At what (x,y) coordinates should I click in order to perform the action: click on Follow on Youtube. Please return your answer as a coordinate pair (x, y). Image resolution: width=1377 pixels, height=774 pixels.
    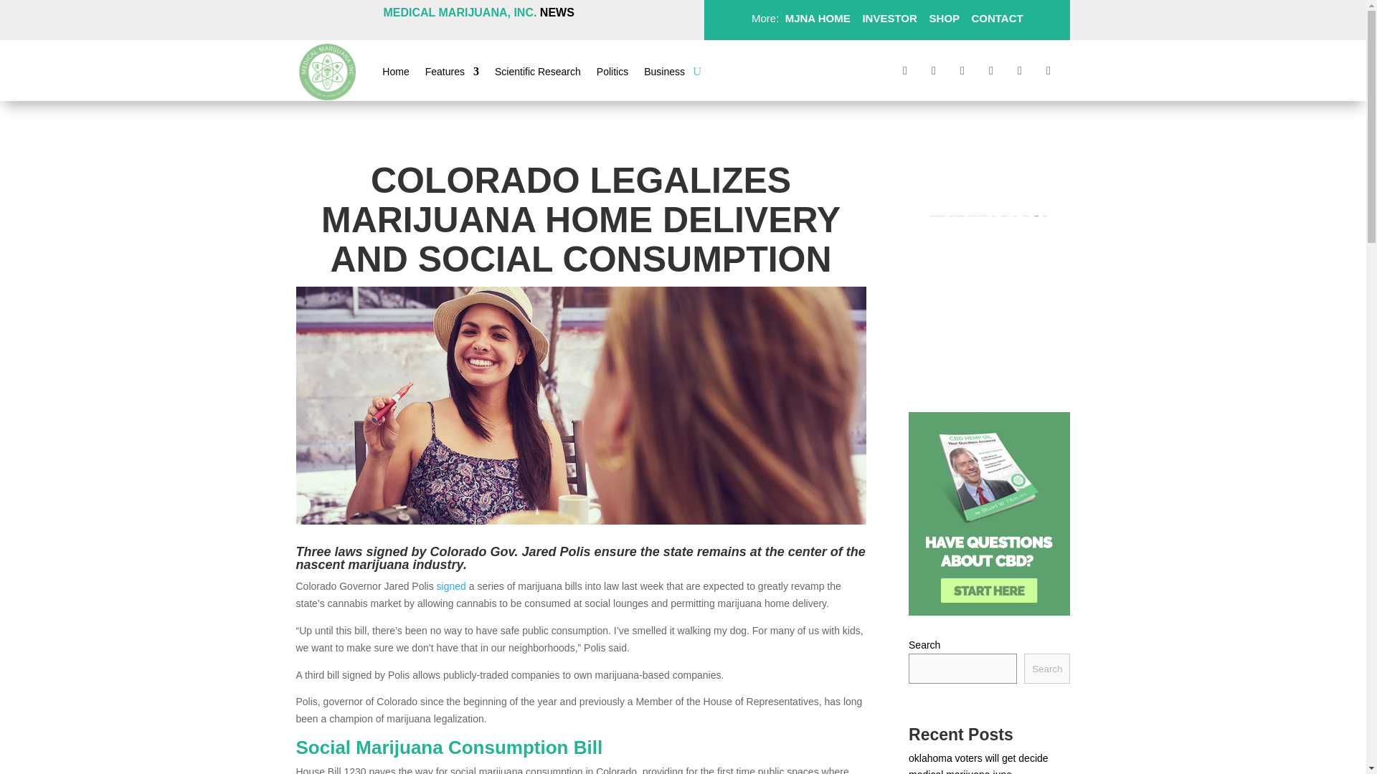
    Looking at the image, I should click on (1049, 70).